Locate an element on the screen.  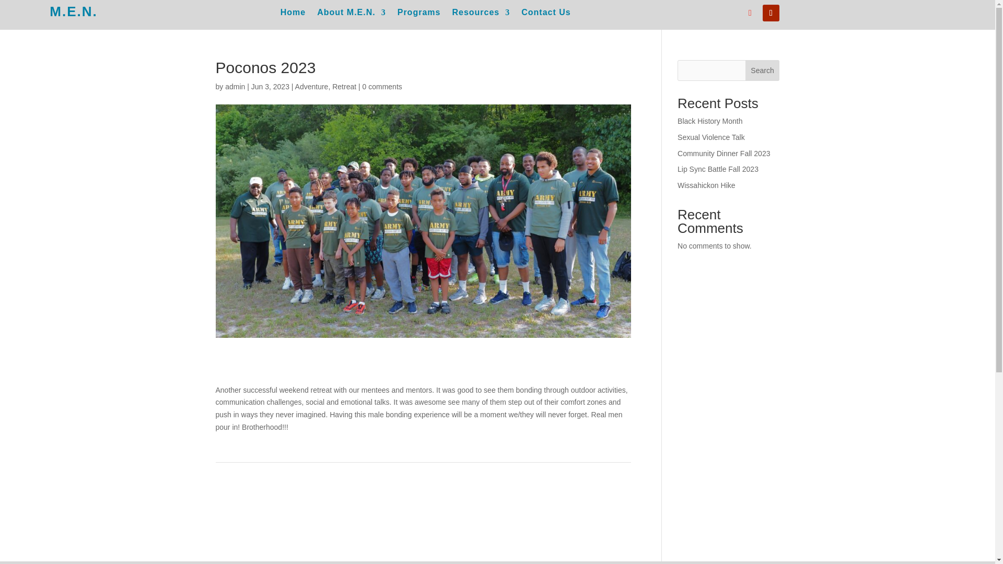
Adventure is located at coordinates (311, 86).